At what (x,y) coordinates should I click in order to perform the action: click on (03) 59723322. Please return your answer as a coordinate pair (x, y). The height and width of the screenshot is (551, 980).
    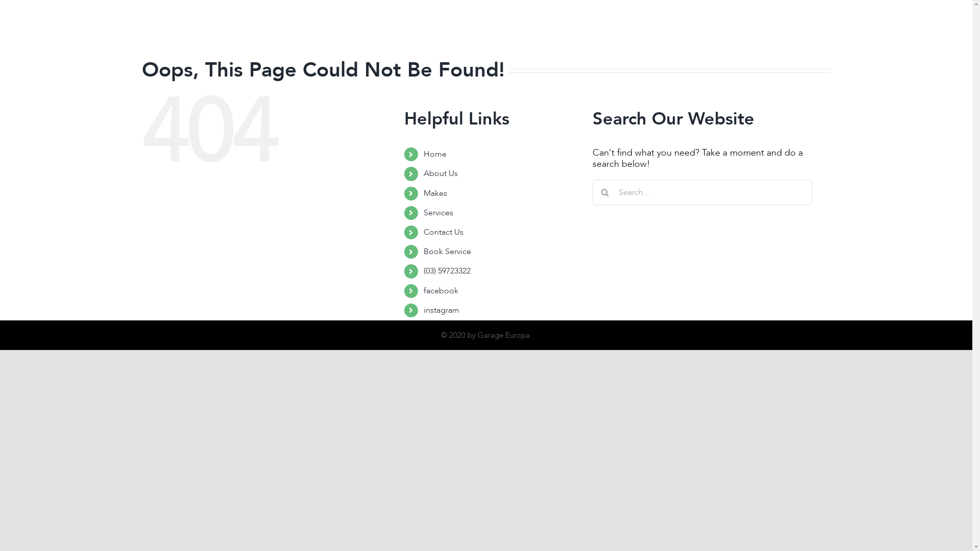
    Looking at the image, I should click on (447, 271).